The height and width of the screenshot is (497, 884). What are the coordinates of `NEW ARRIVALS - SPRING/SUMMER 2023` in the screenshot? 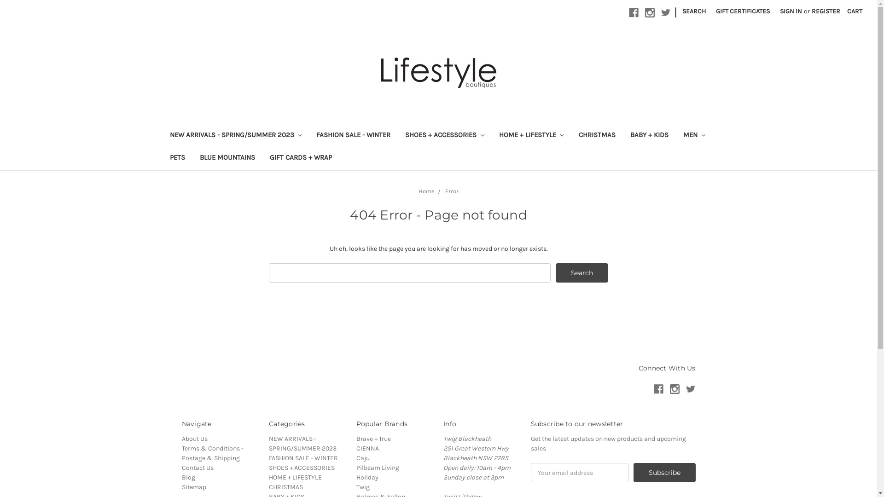 It's located at (236, 136).